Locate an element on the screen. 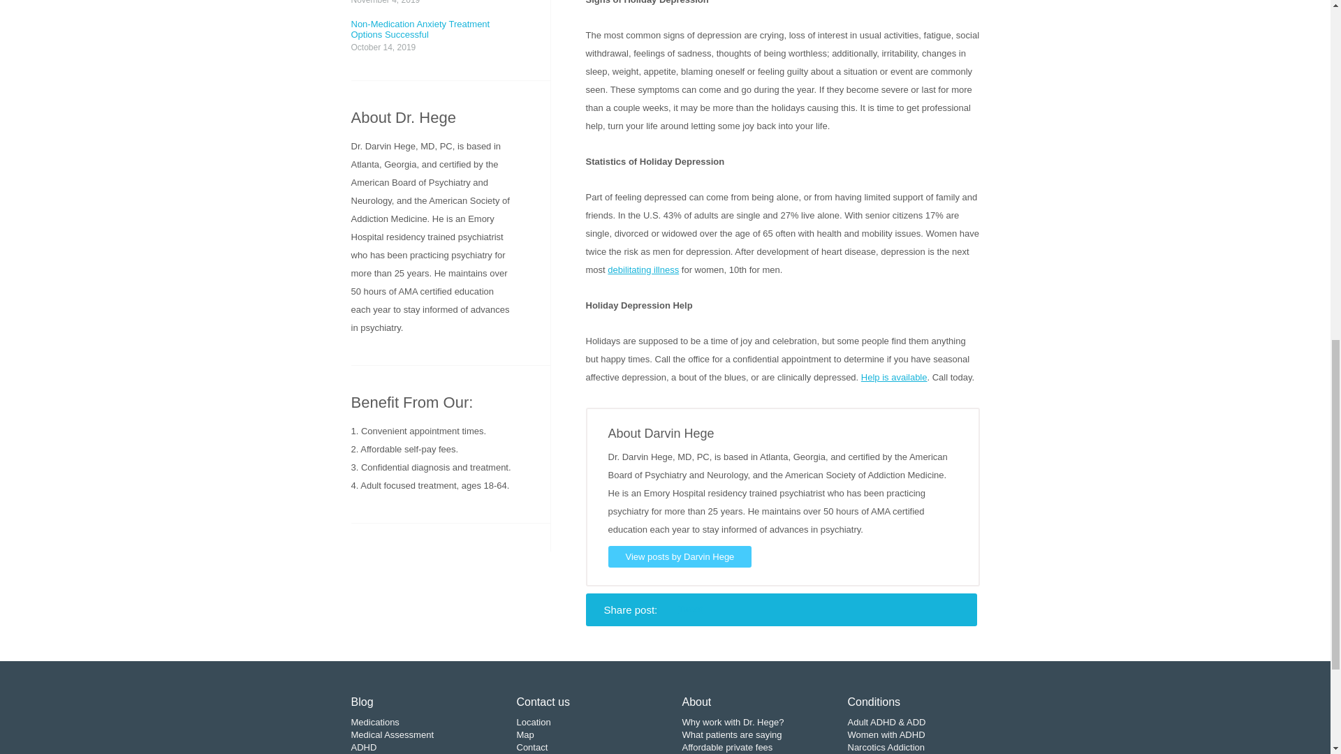 The image size is (1341, 754). View posts by Darvin Hege is located at coordinates (679, 556).